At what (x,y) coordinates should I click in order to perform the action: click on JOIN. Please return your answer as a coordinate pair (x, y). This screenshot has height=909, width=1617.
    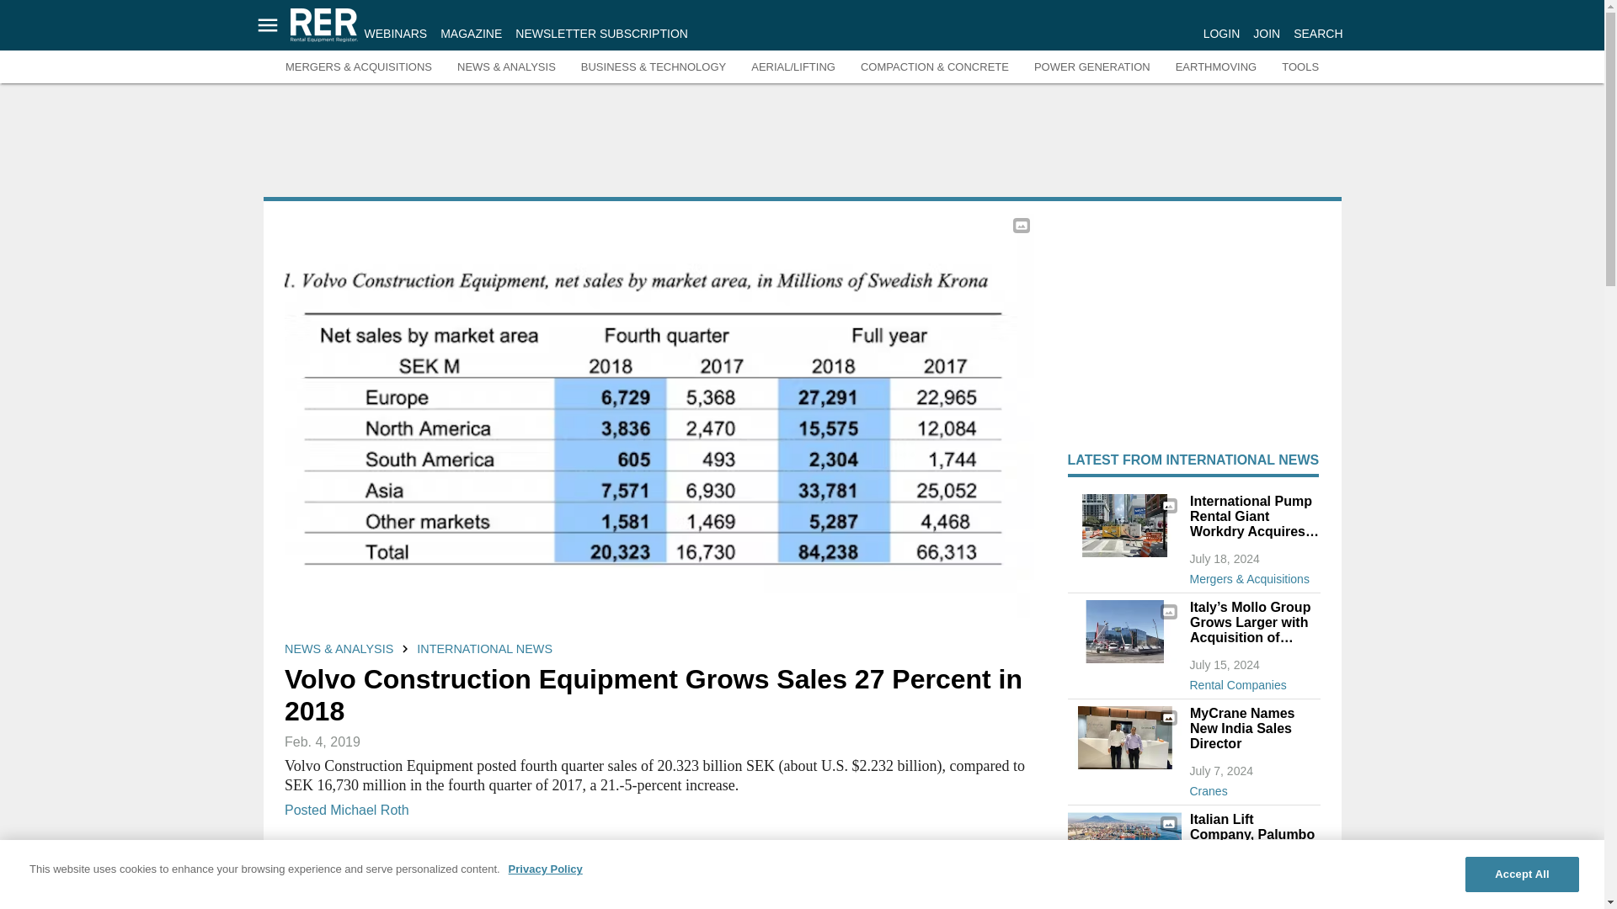
    Looking at the image, I should click on (1267, 34).